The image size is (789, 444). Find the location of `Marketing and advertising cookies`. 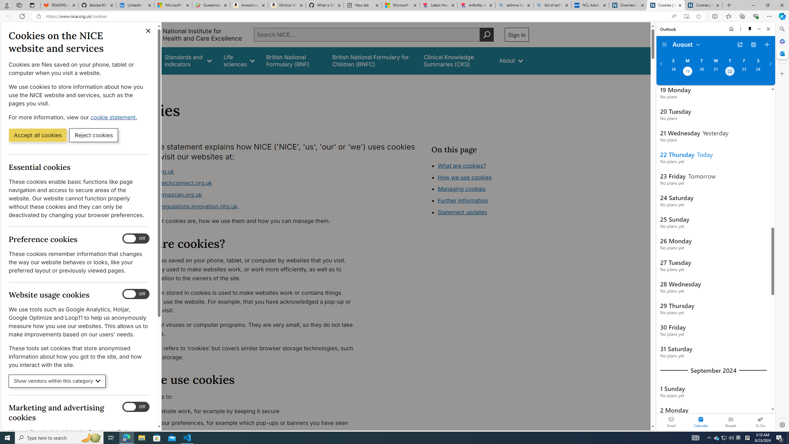

Marketing and advertising cookies is located at coordinates (136, 407).